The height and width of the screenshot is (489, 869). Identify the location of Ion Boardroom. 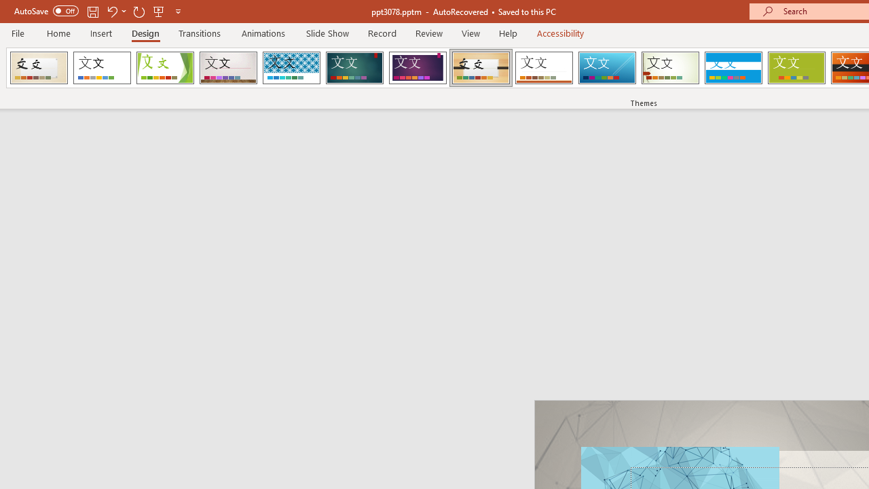
(418, 68).